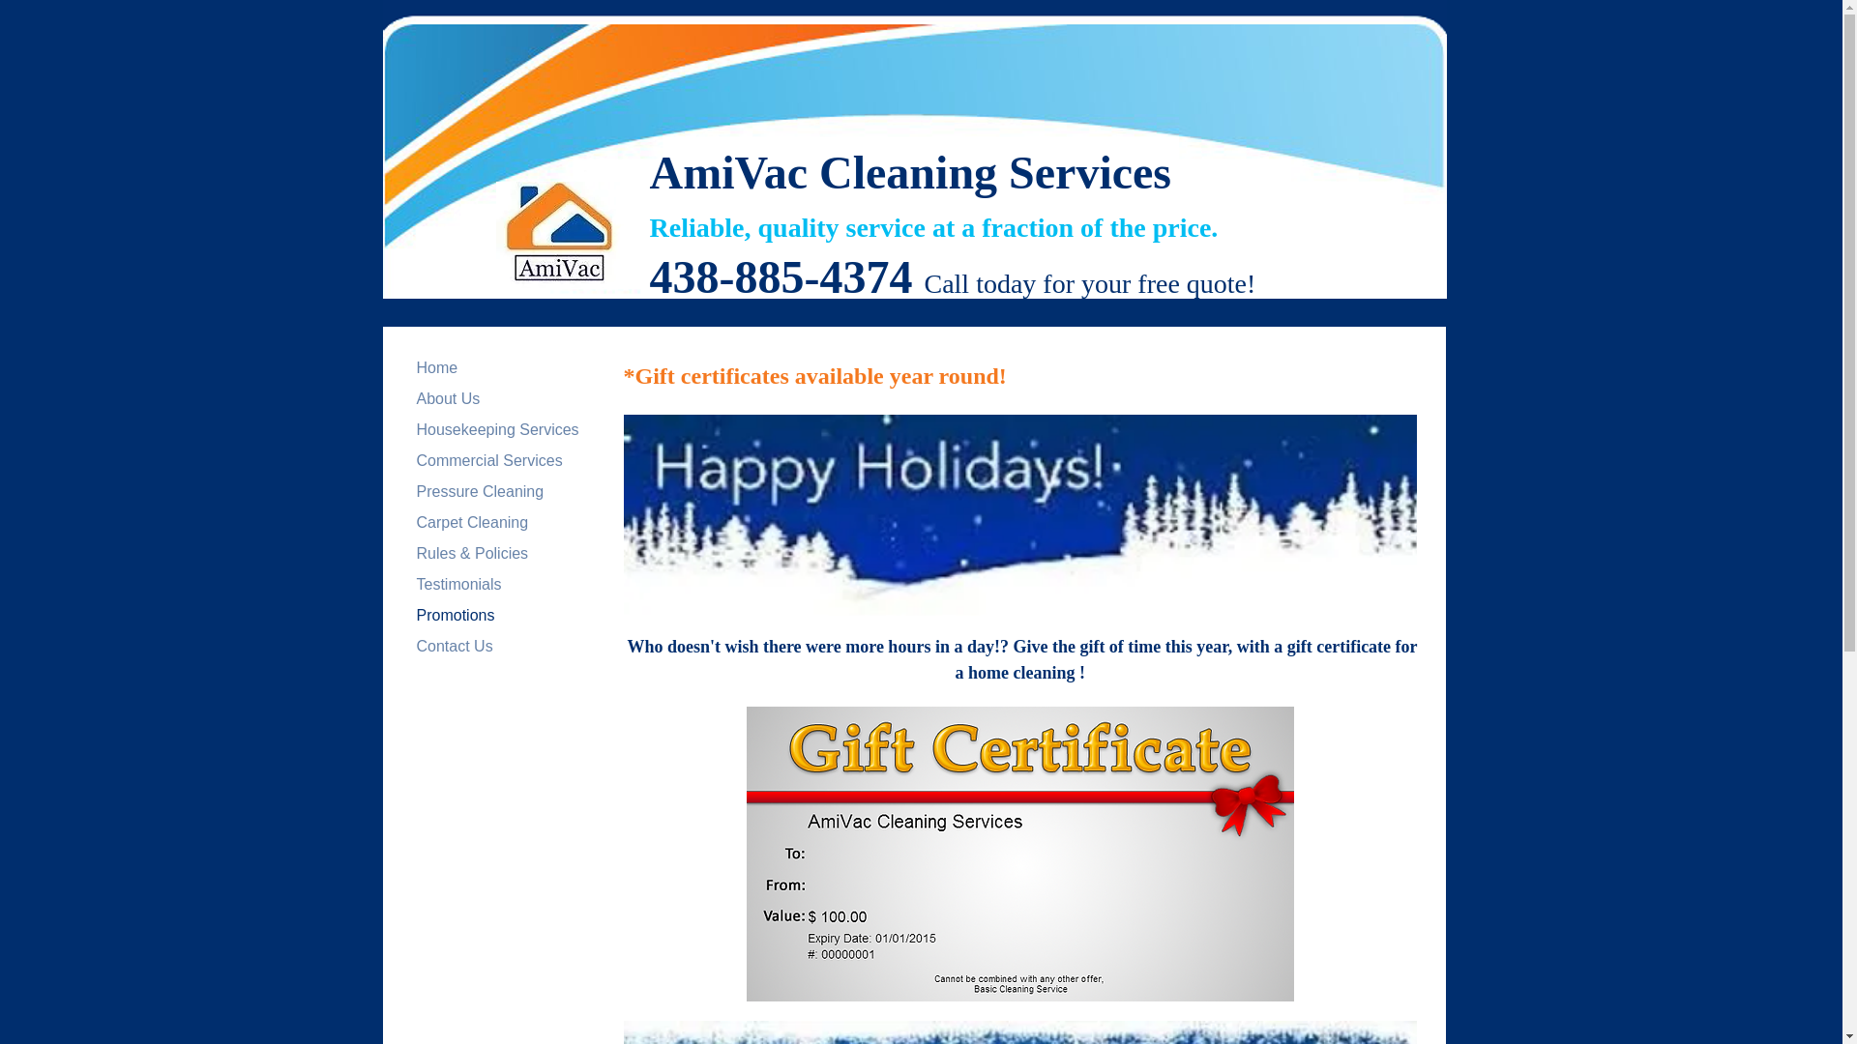 The image size is (1857, 1044). What do you see at coordinates (472, 553) in the screenshot?
I see `Rules & Policies` at bounding box center [472, 553].